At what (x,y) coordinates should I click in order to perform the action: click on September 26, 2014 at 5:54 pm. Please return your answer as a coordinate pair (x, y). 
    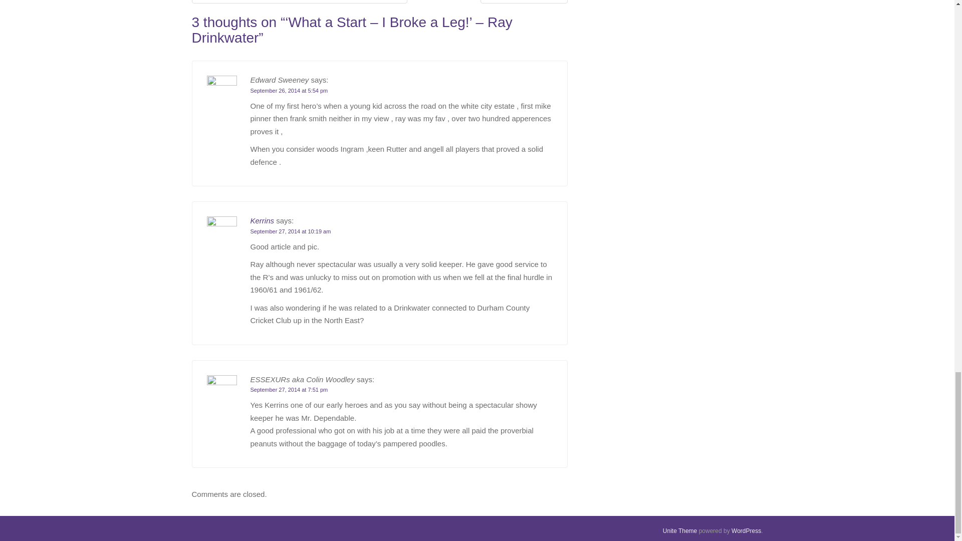
    Looking at the image, I should click on (289, 90).